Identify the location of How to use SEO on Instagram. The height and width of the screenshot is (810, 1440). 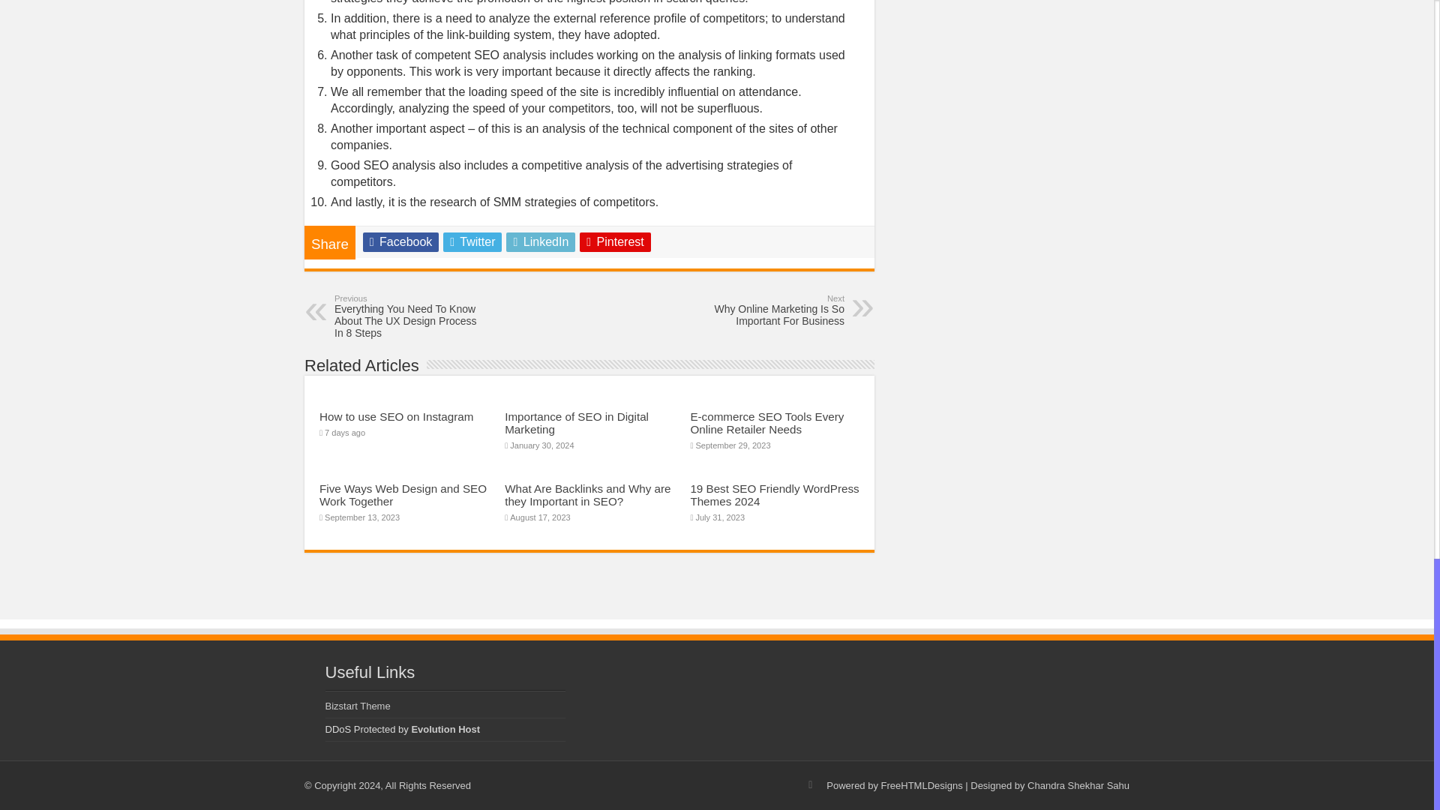
(396, 415).